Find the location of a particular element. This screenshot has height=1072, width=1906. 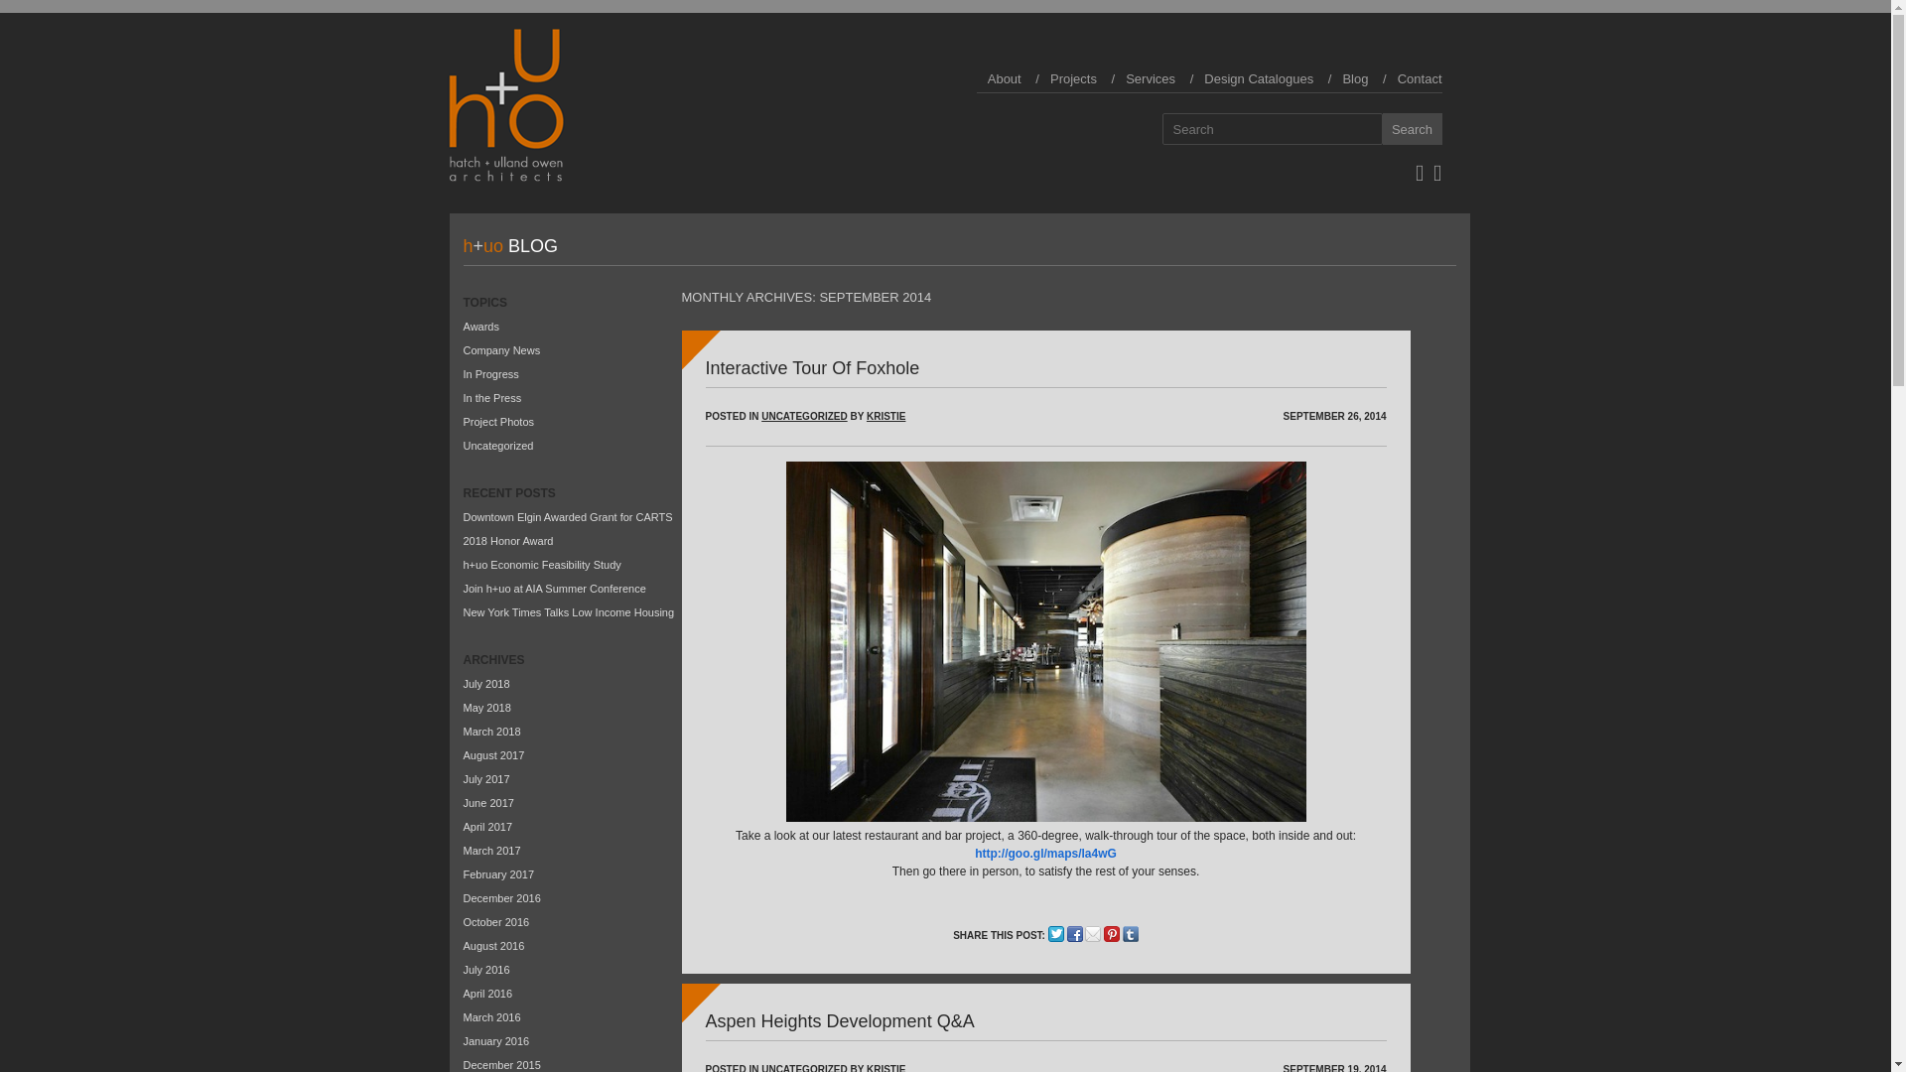

In Progress is located at coordinates (490, 374).